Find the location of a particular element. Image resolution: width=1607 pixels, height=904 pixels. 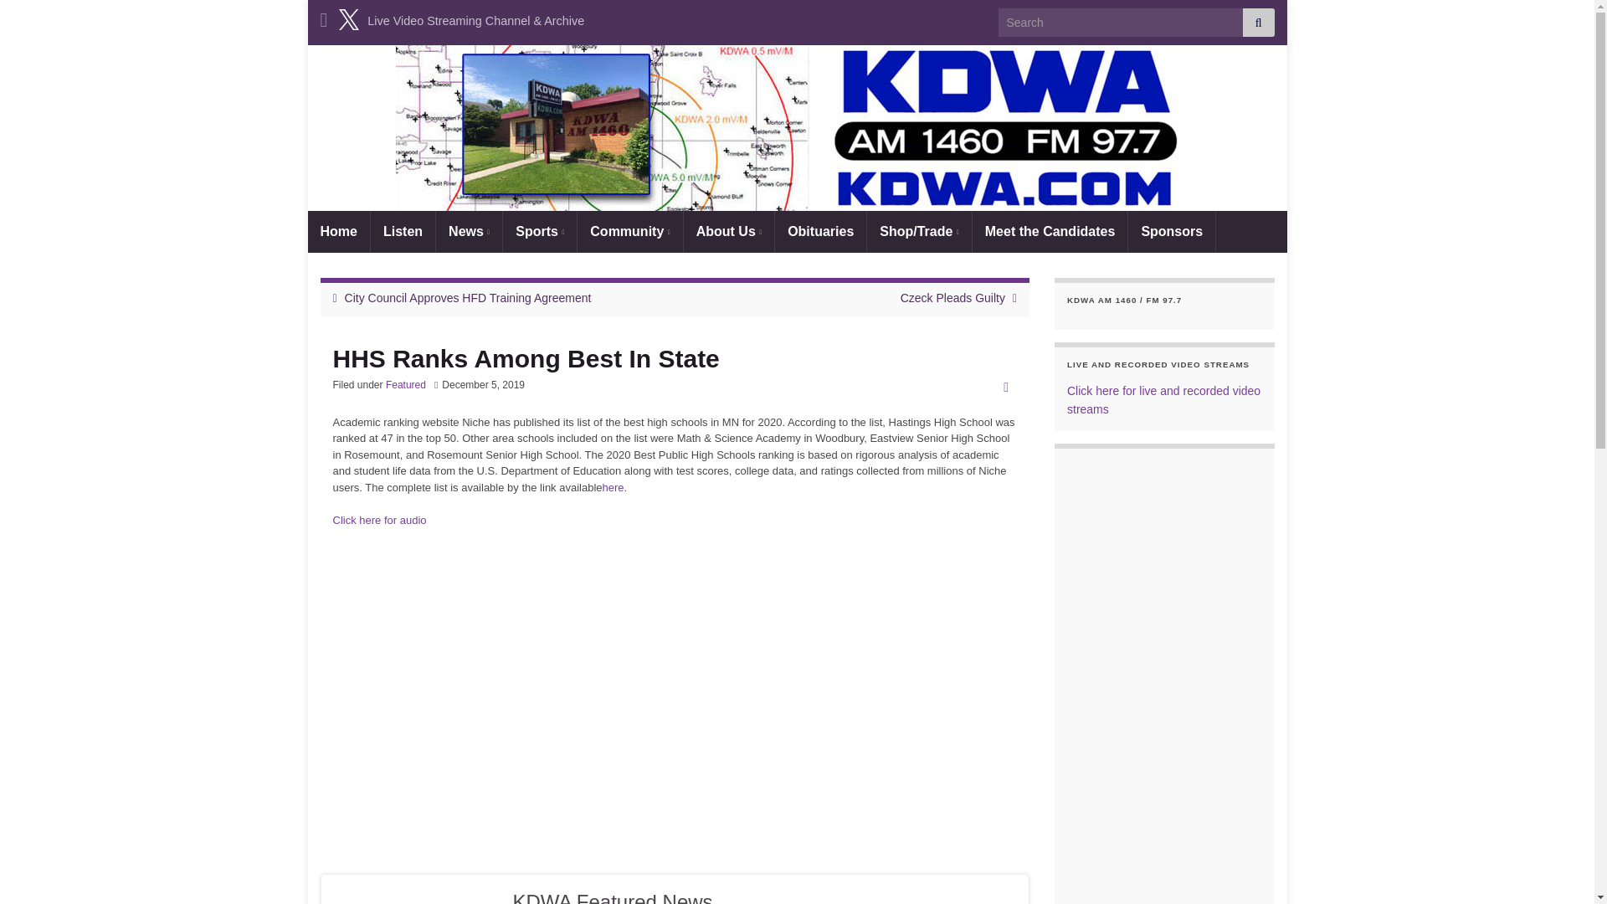

Sponsors is located at coordinates (1171, 231).